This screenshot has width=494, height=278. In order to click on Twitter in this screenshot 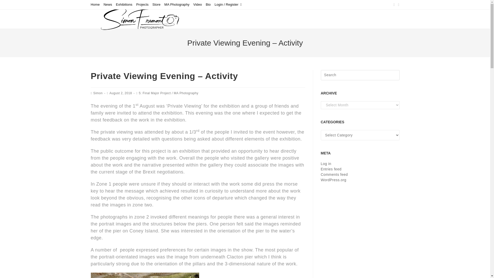, I will do `click(394, 5)`.